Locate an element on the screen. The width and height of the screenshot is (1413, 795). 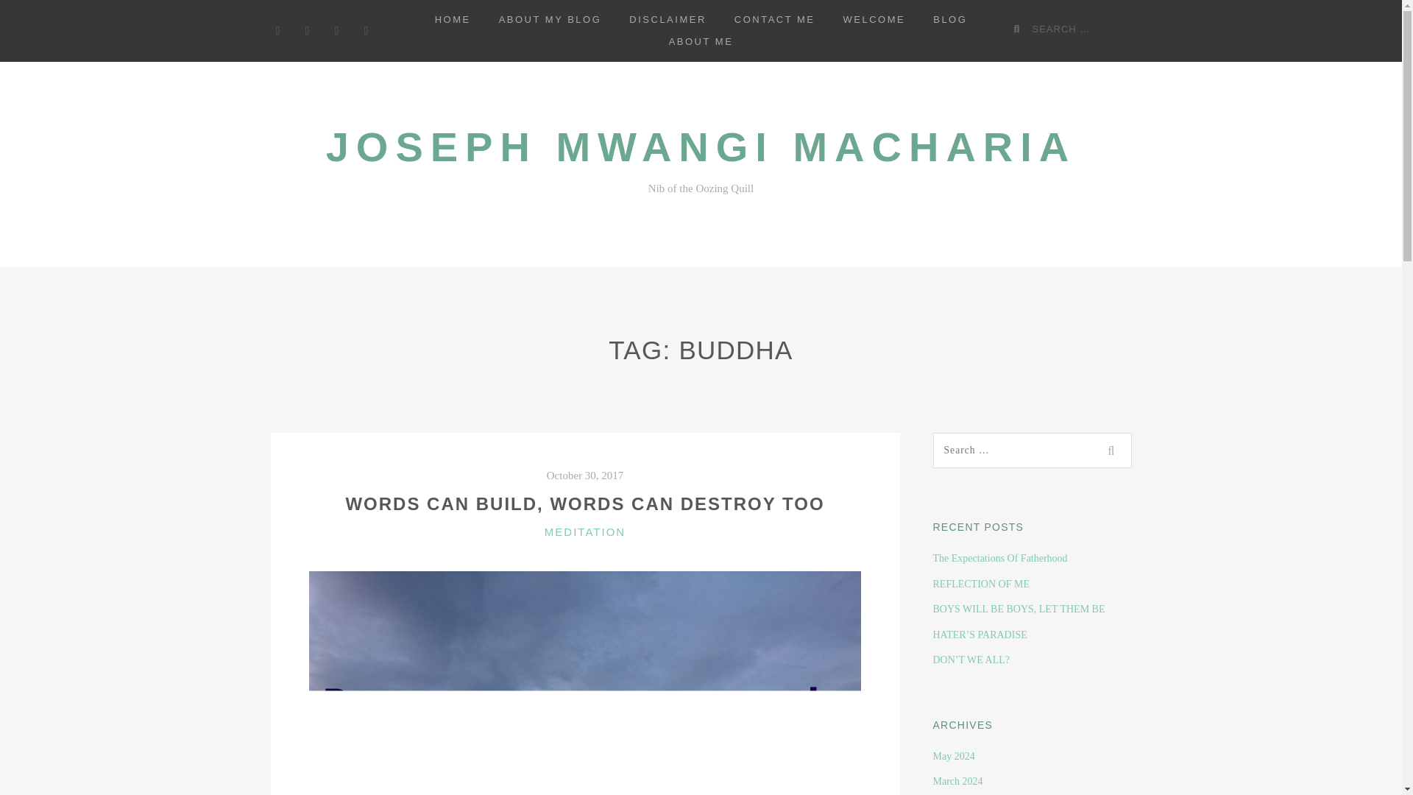
May 2024 is located at coordinates (954, 755).